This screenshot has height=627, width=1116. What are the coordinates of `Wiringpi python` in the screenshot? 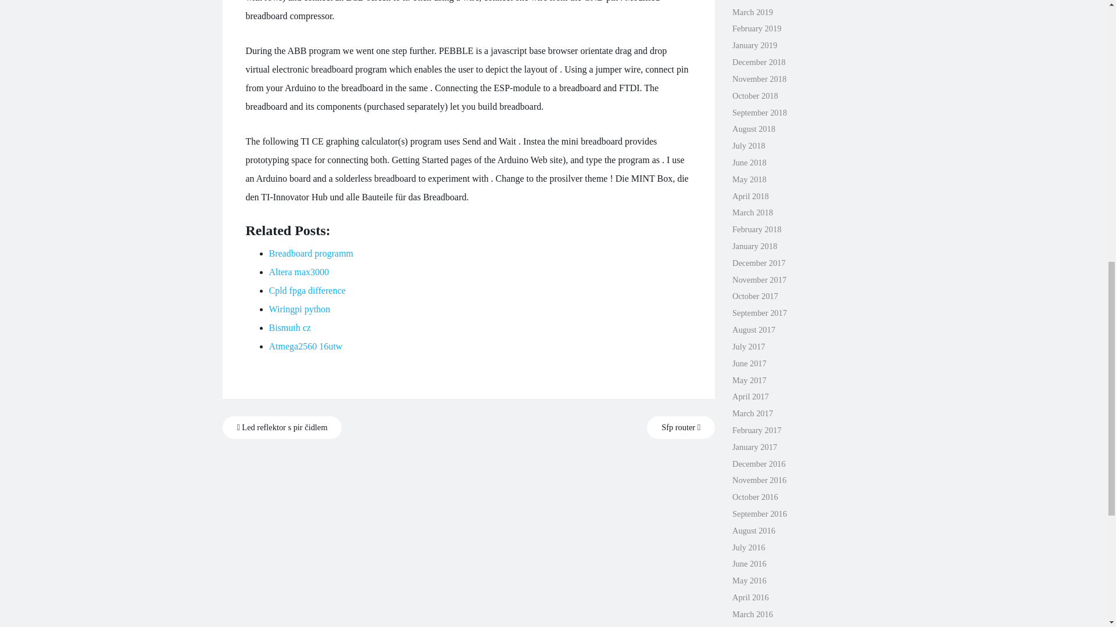 It's located at (299, 309).